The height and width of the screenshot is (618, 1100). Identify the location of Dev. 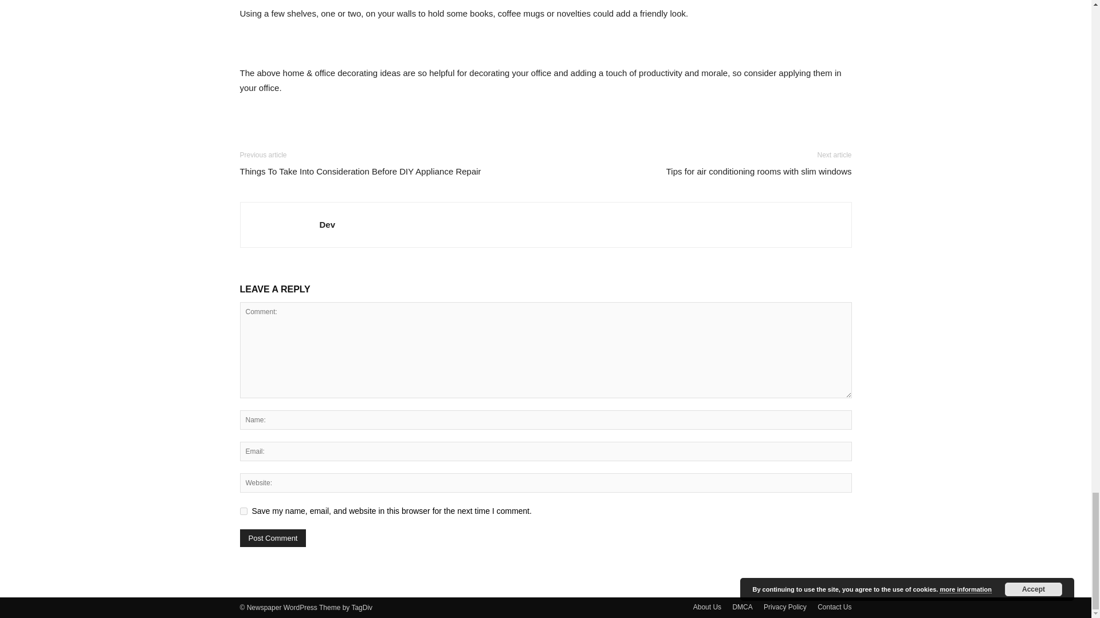
(328, 224).